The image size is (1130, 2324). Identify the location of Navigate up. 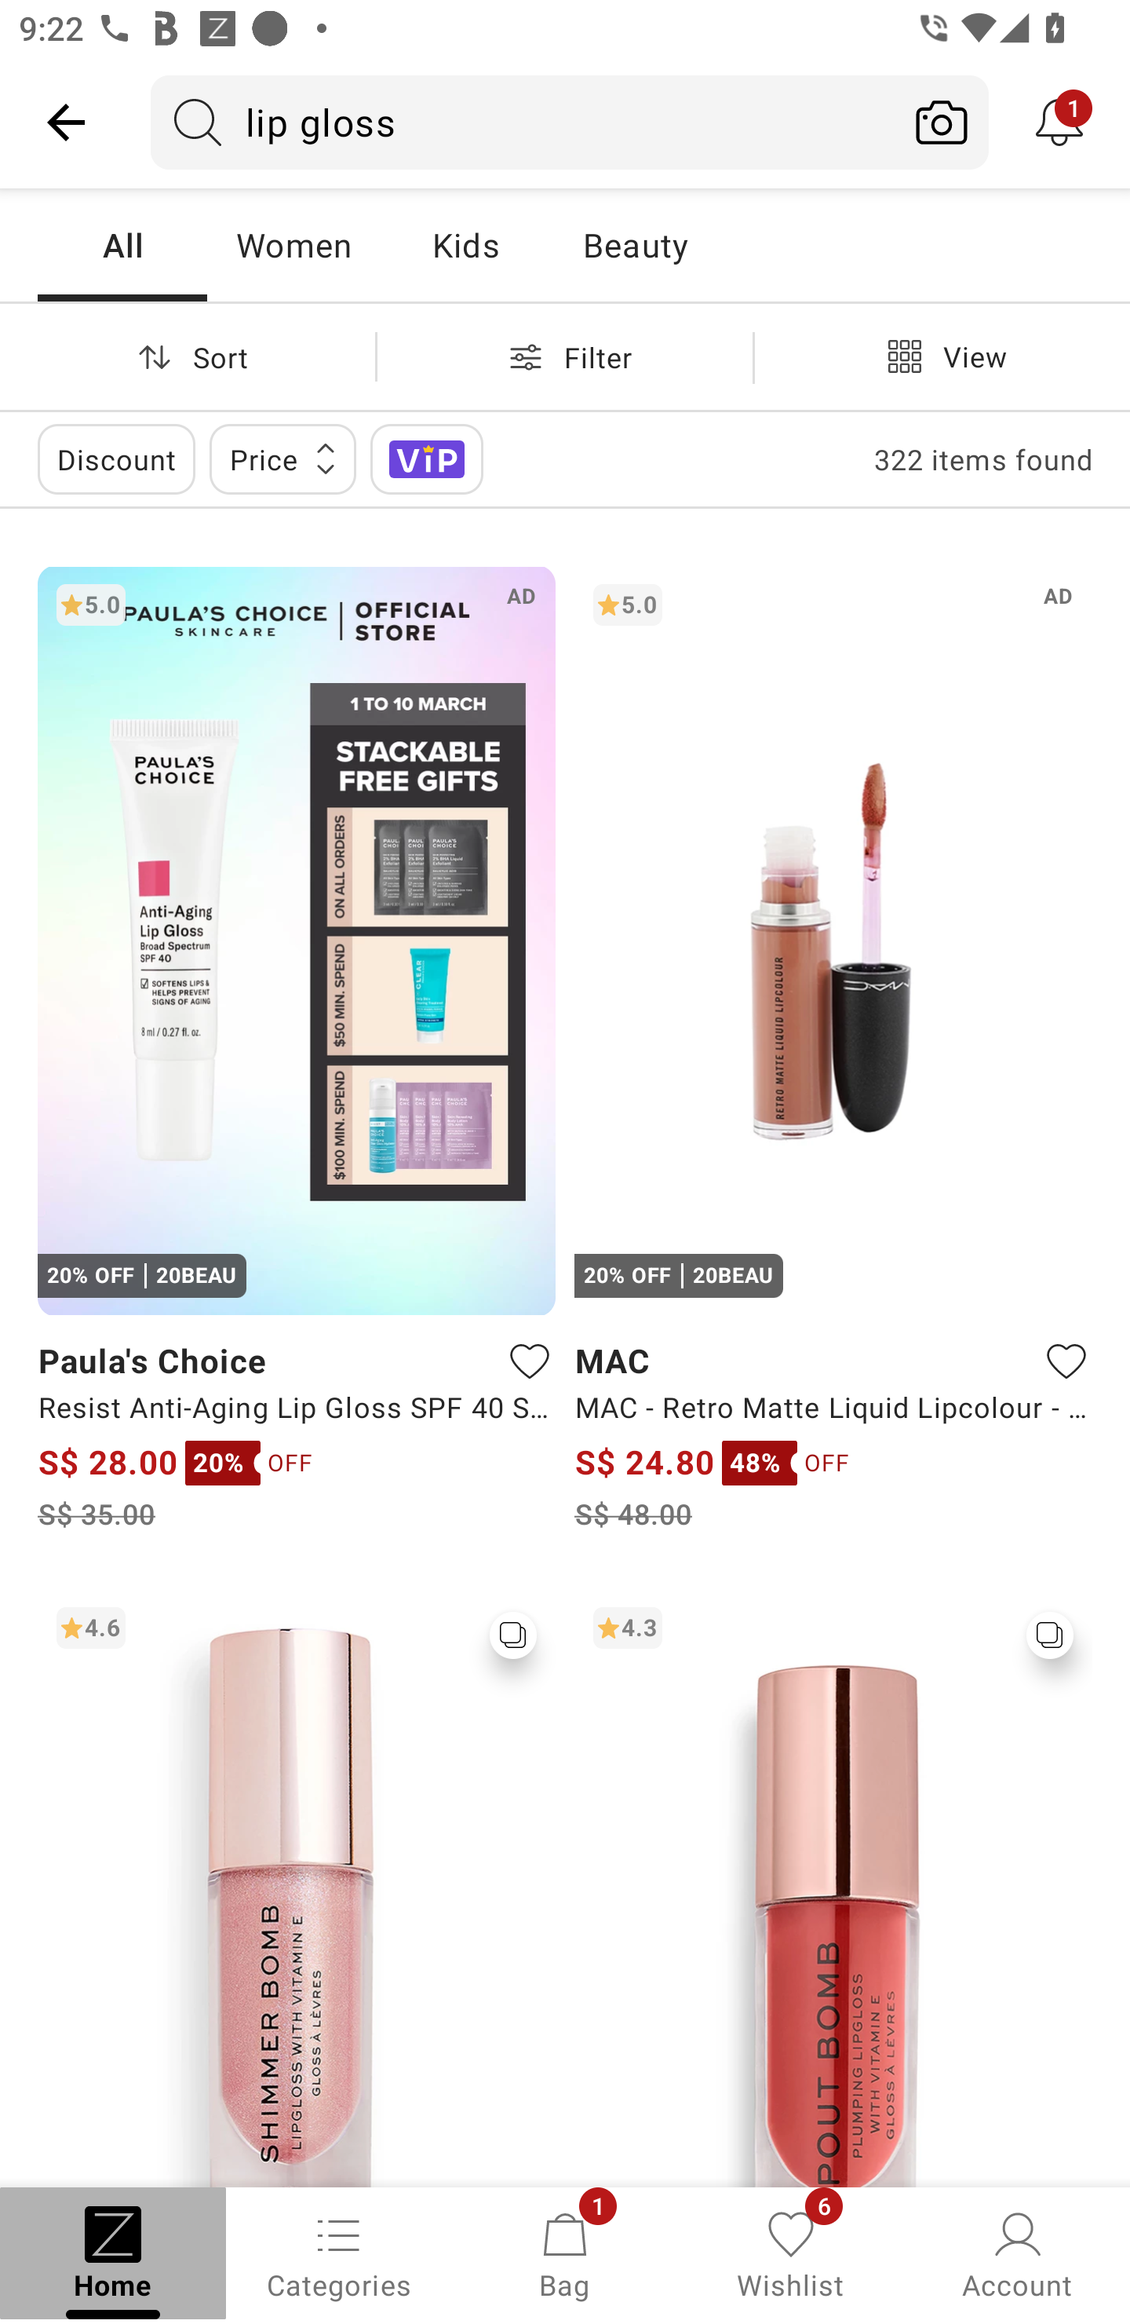
(66, 122).